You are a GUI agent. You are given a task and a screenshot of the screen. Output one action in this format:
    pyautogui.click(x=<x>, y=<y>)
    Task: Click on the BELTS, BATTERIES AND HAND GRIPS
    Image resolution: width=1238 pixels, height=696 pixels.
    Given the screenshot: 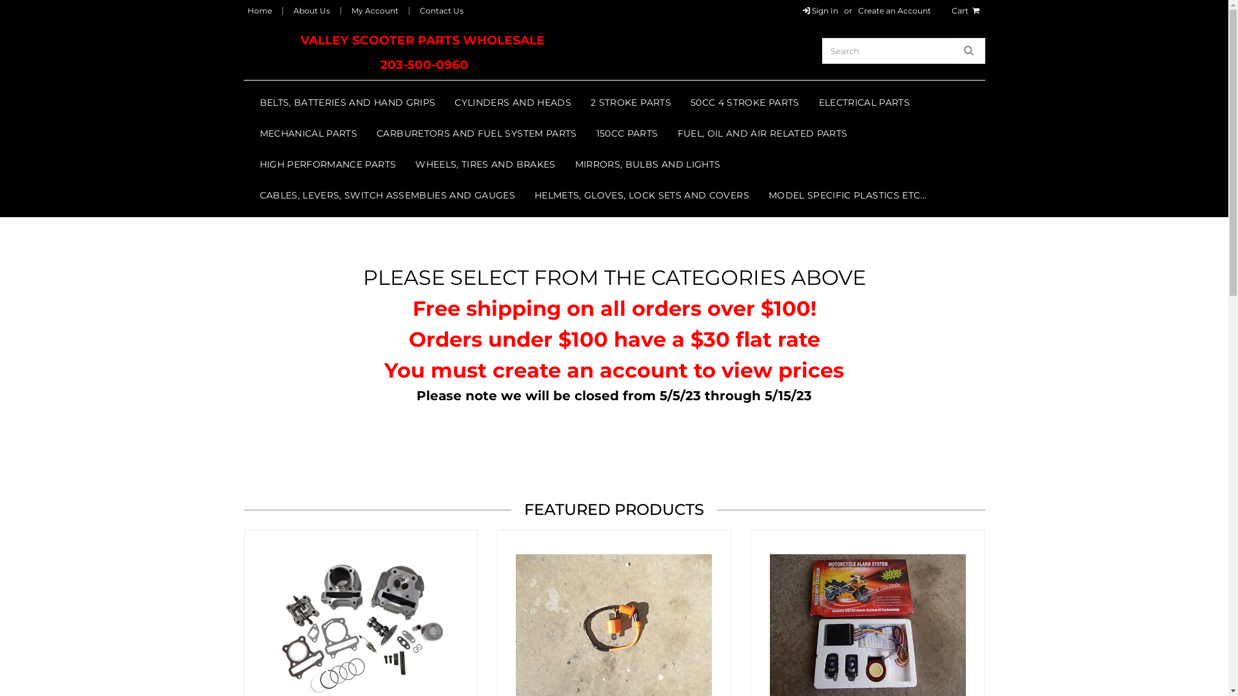 What is the action you would take?
    pyautogui.click(x=348, y=102)
    